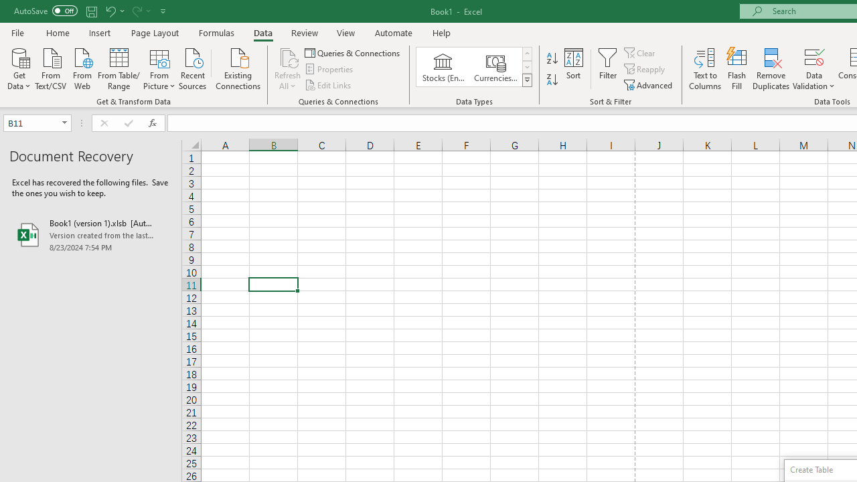 The image size is (857, 482). What do you see at coordinates (645, 70) in the screenshot?
I see `Reapply` at bounding box center [645, 70].